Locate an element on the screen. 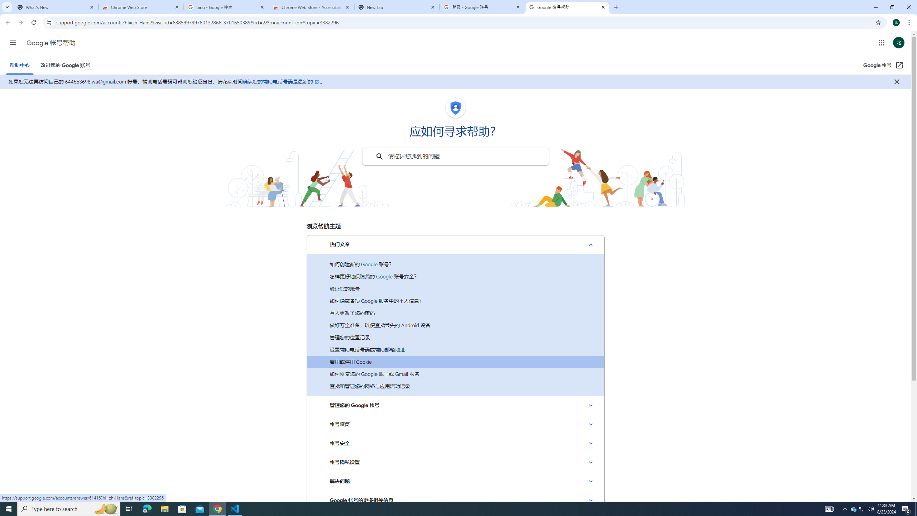 The width and height of the screenshot is (917, 516). Forward is located at coordinates (20, 23).